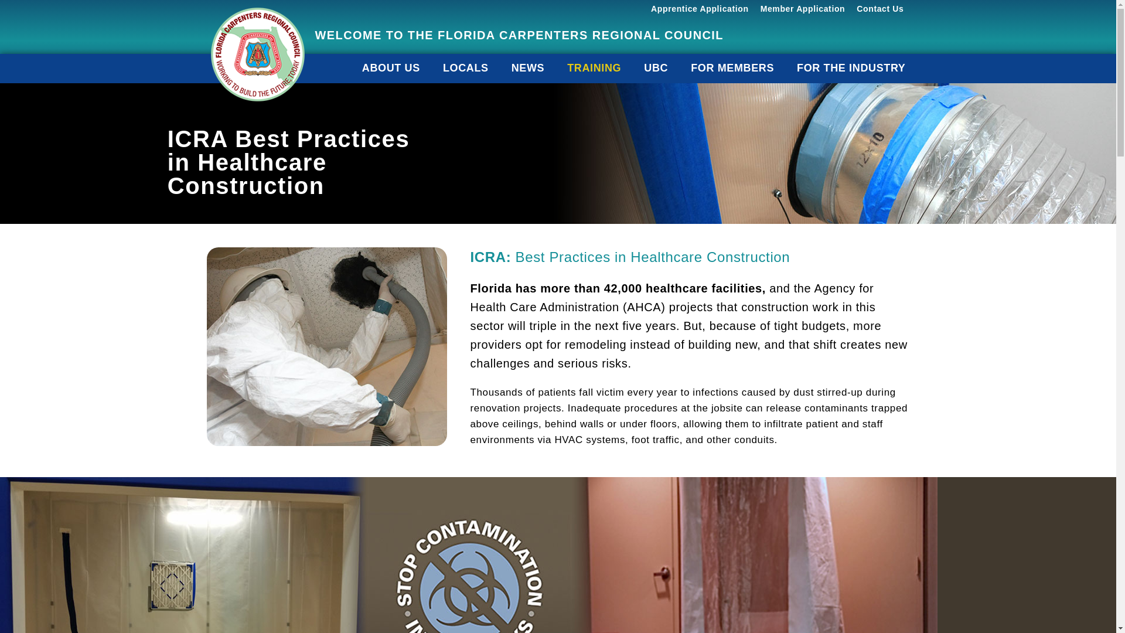  What do you see at coordinates (732, 68) in the screenshot?
I see `FOR MEMBERS` at bounding box center [732, 68].